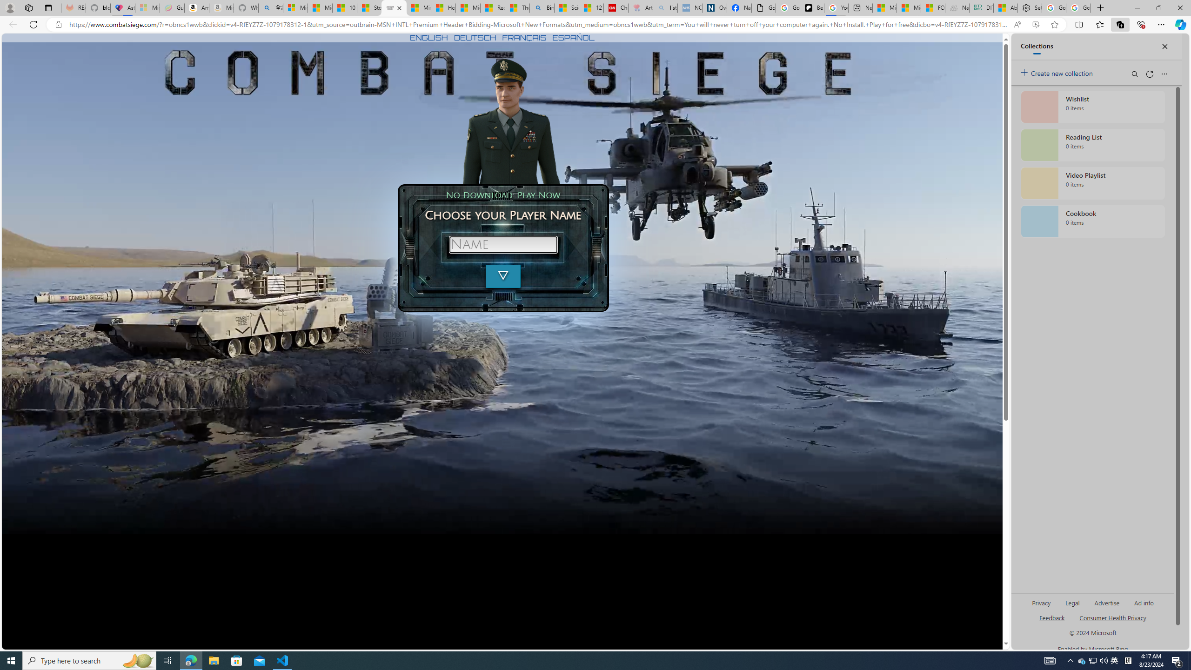 This screenshot has height=670, width=1191. Describe the element at coordinates (1051, 622) in the screenshot. I see `AutomationID: genId96` at that location.